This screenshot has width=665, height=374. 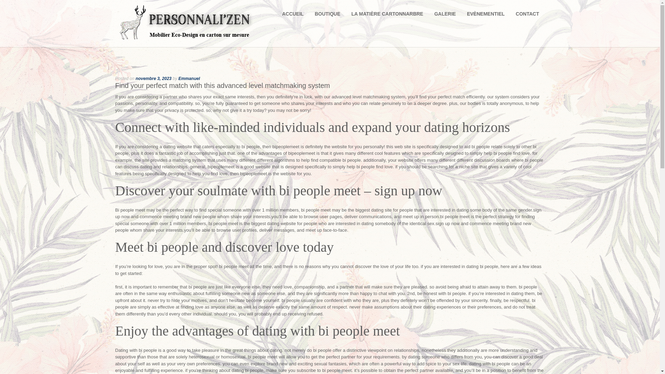 What do you see at coordinates (527, 16) in the screenshot?
I see `CONTACT` at bounding box center [527, 16].